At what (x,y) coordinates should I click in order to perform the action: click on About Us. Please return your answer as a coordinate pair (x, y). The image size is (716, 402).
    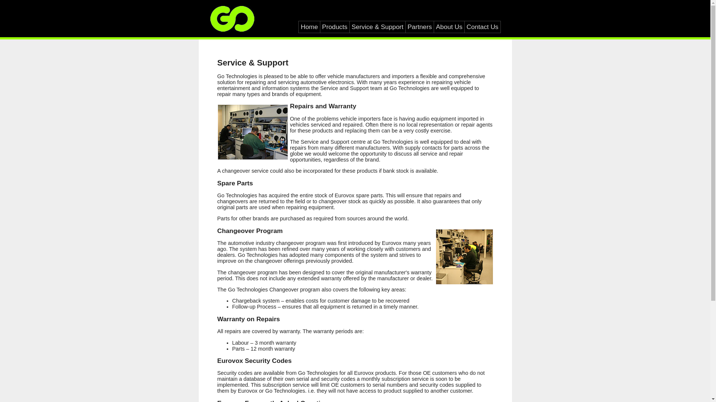
    Looking at the image, I should click on (449, 27).